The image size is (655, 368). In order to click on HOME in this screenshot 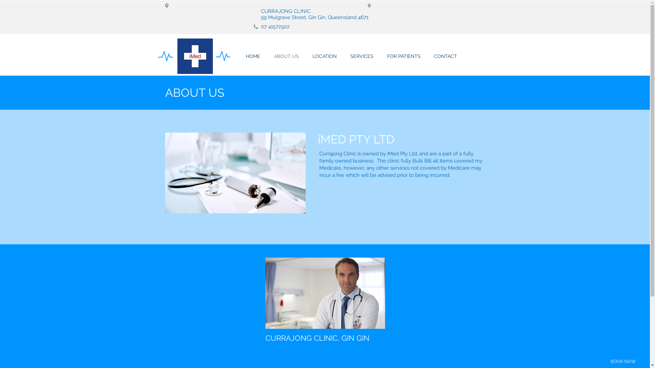, I will do `click(253, 57)`.